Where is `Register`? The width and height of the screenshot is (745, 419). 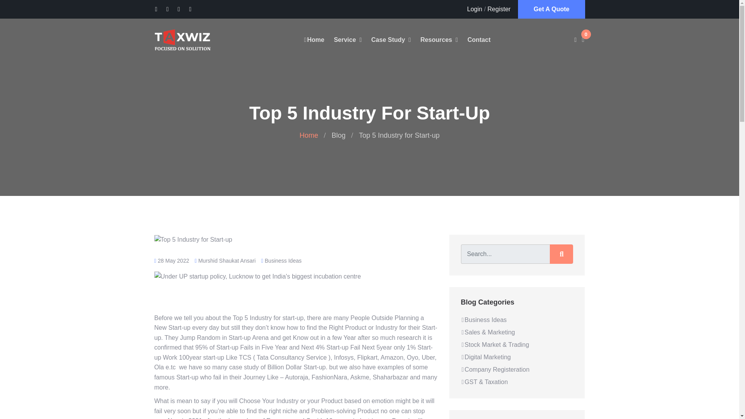 Register is located at coordinates (499, 9).